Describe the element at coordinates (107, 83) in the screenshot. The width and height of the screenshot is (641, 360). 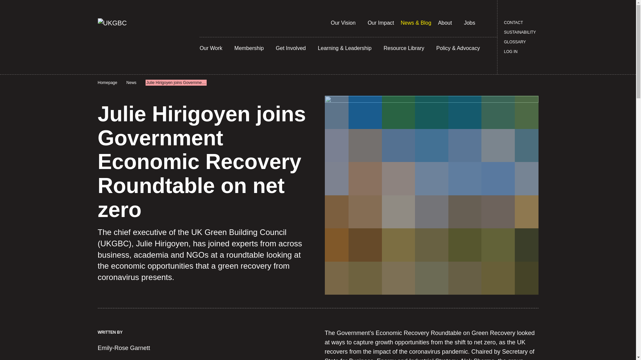
I see `Homepage` at that location.